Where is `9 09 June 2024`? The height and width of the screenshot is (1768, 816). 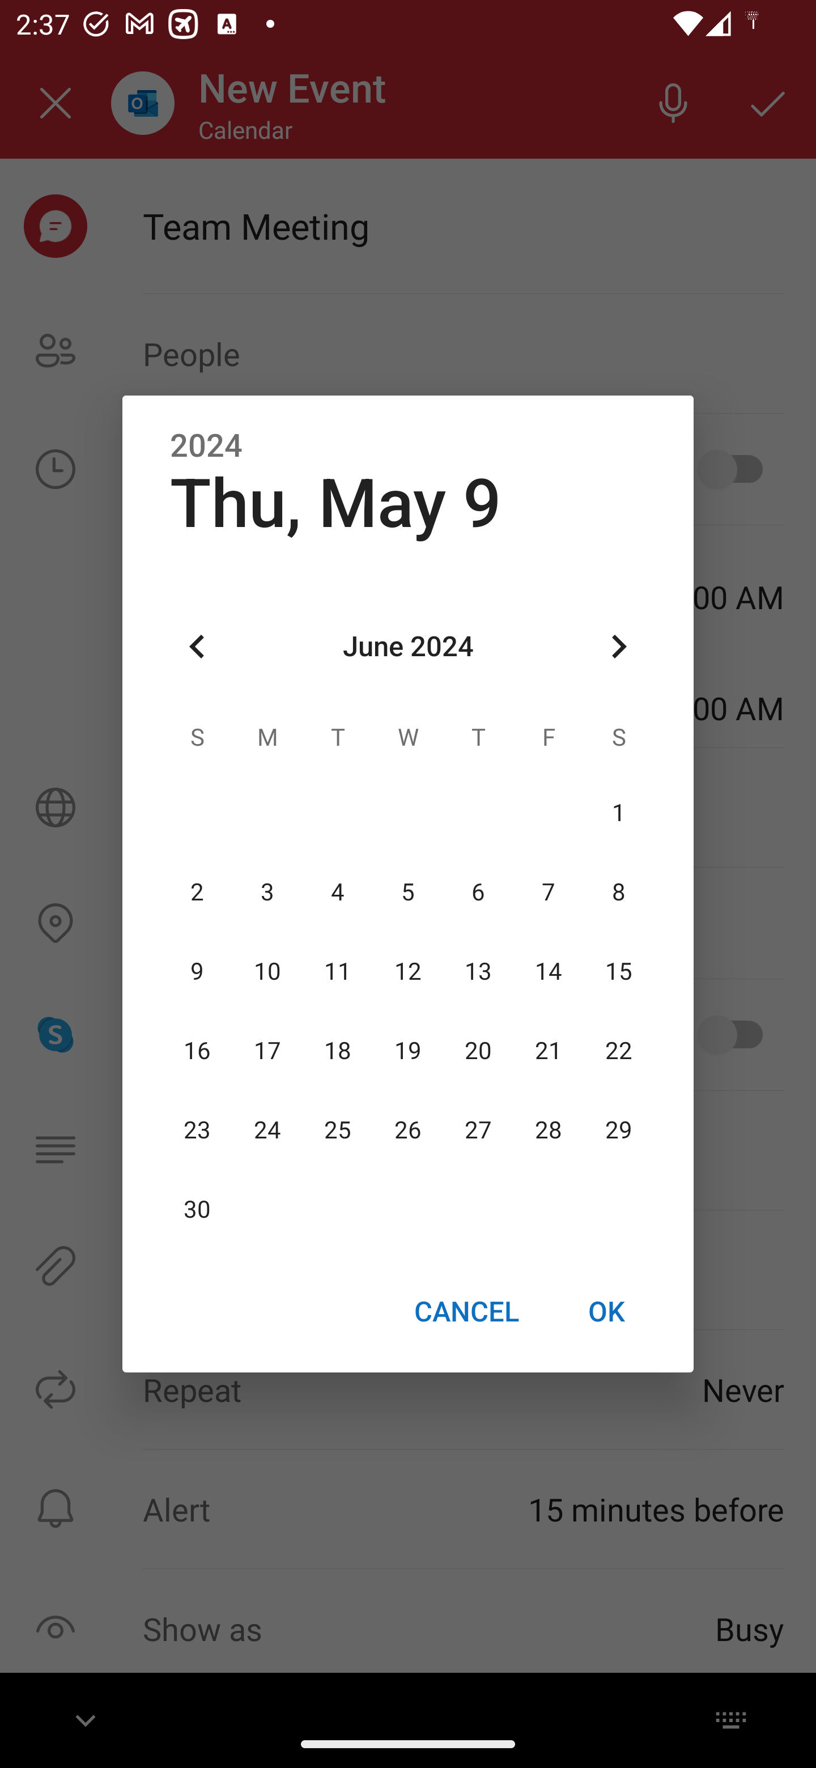
9 09 June 2024 is located at coordinates (197, 971).